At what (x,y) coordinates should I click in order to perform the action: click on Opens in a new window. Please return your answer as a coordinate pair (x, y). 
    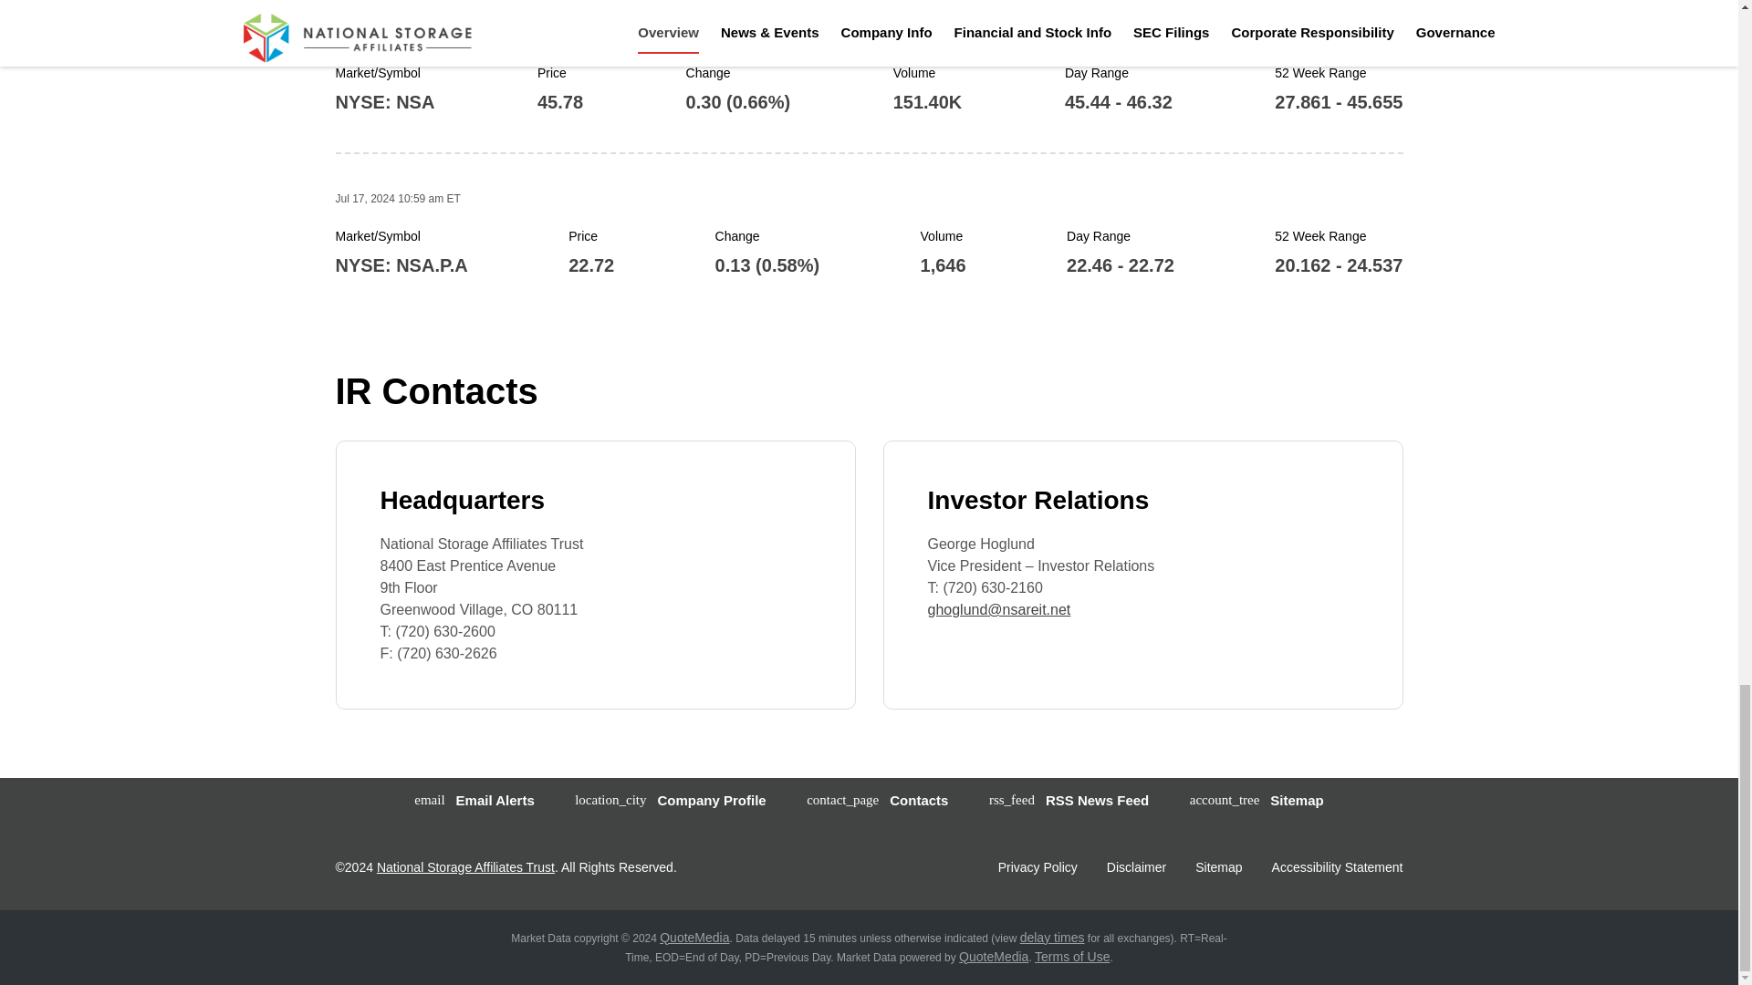
    Looking at the image, I should click on (693, 937).